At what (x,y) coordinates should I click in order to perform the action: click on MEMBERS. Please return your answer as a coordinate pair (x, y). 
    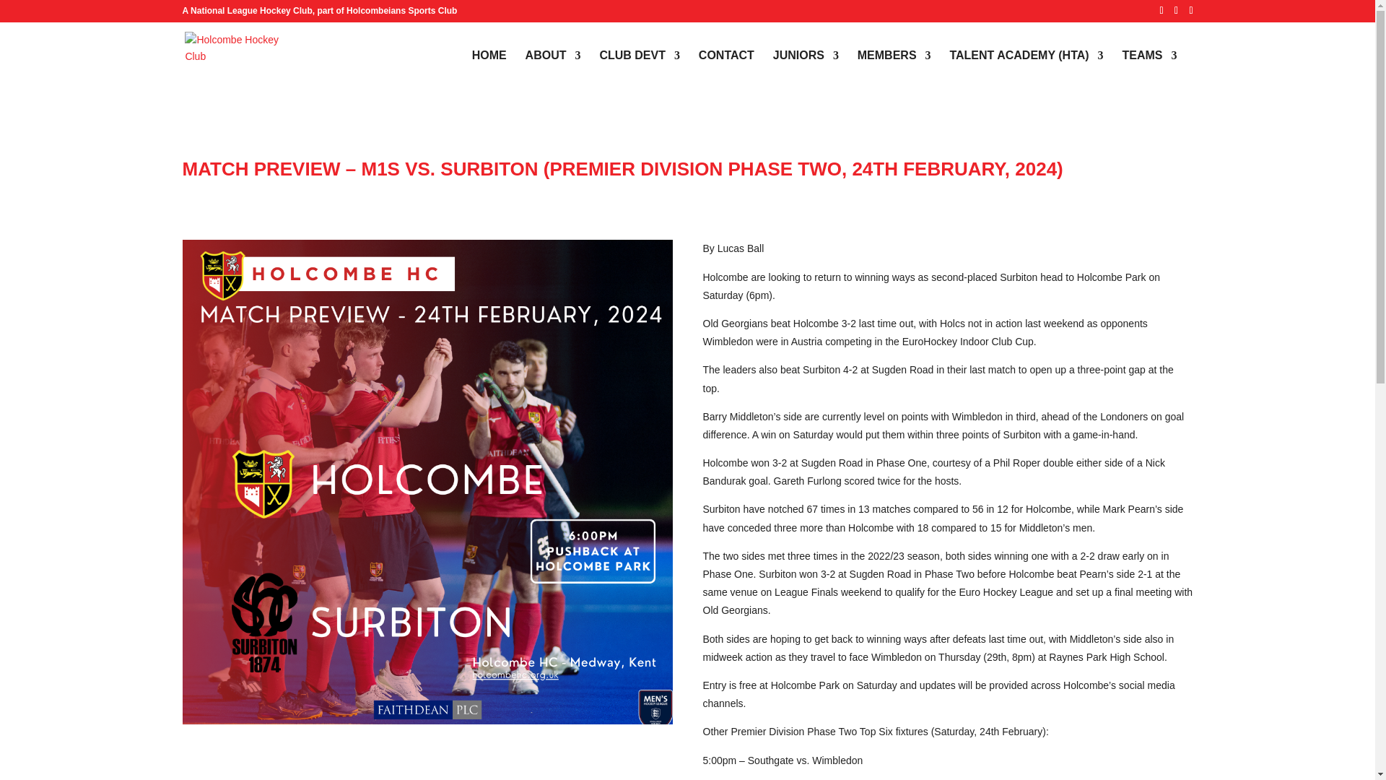
    Looking at the image, I should click on (894, 70).